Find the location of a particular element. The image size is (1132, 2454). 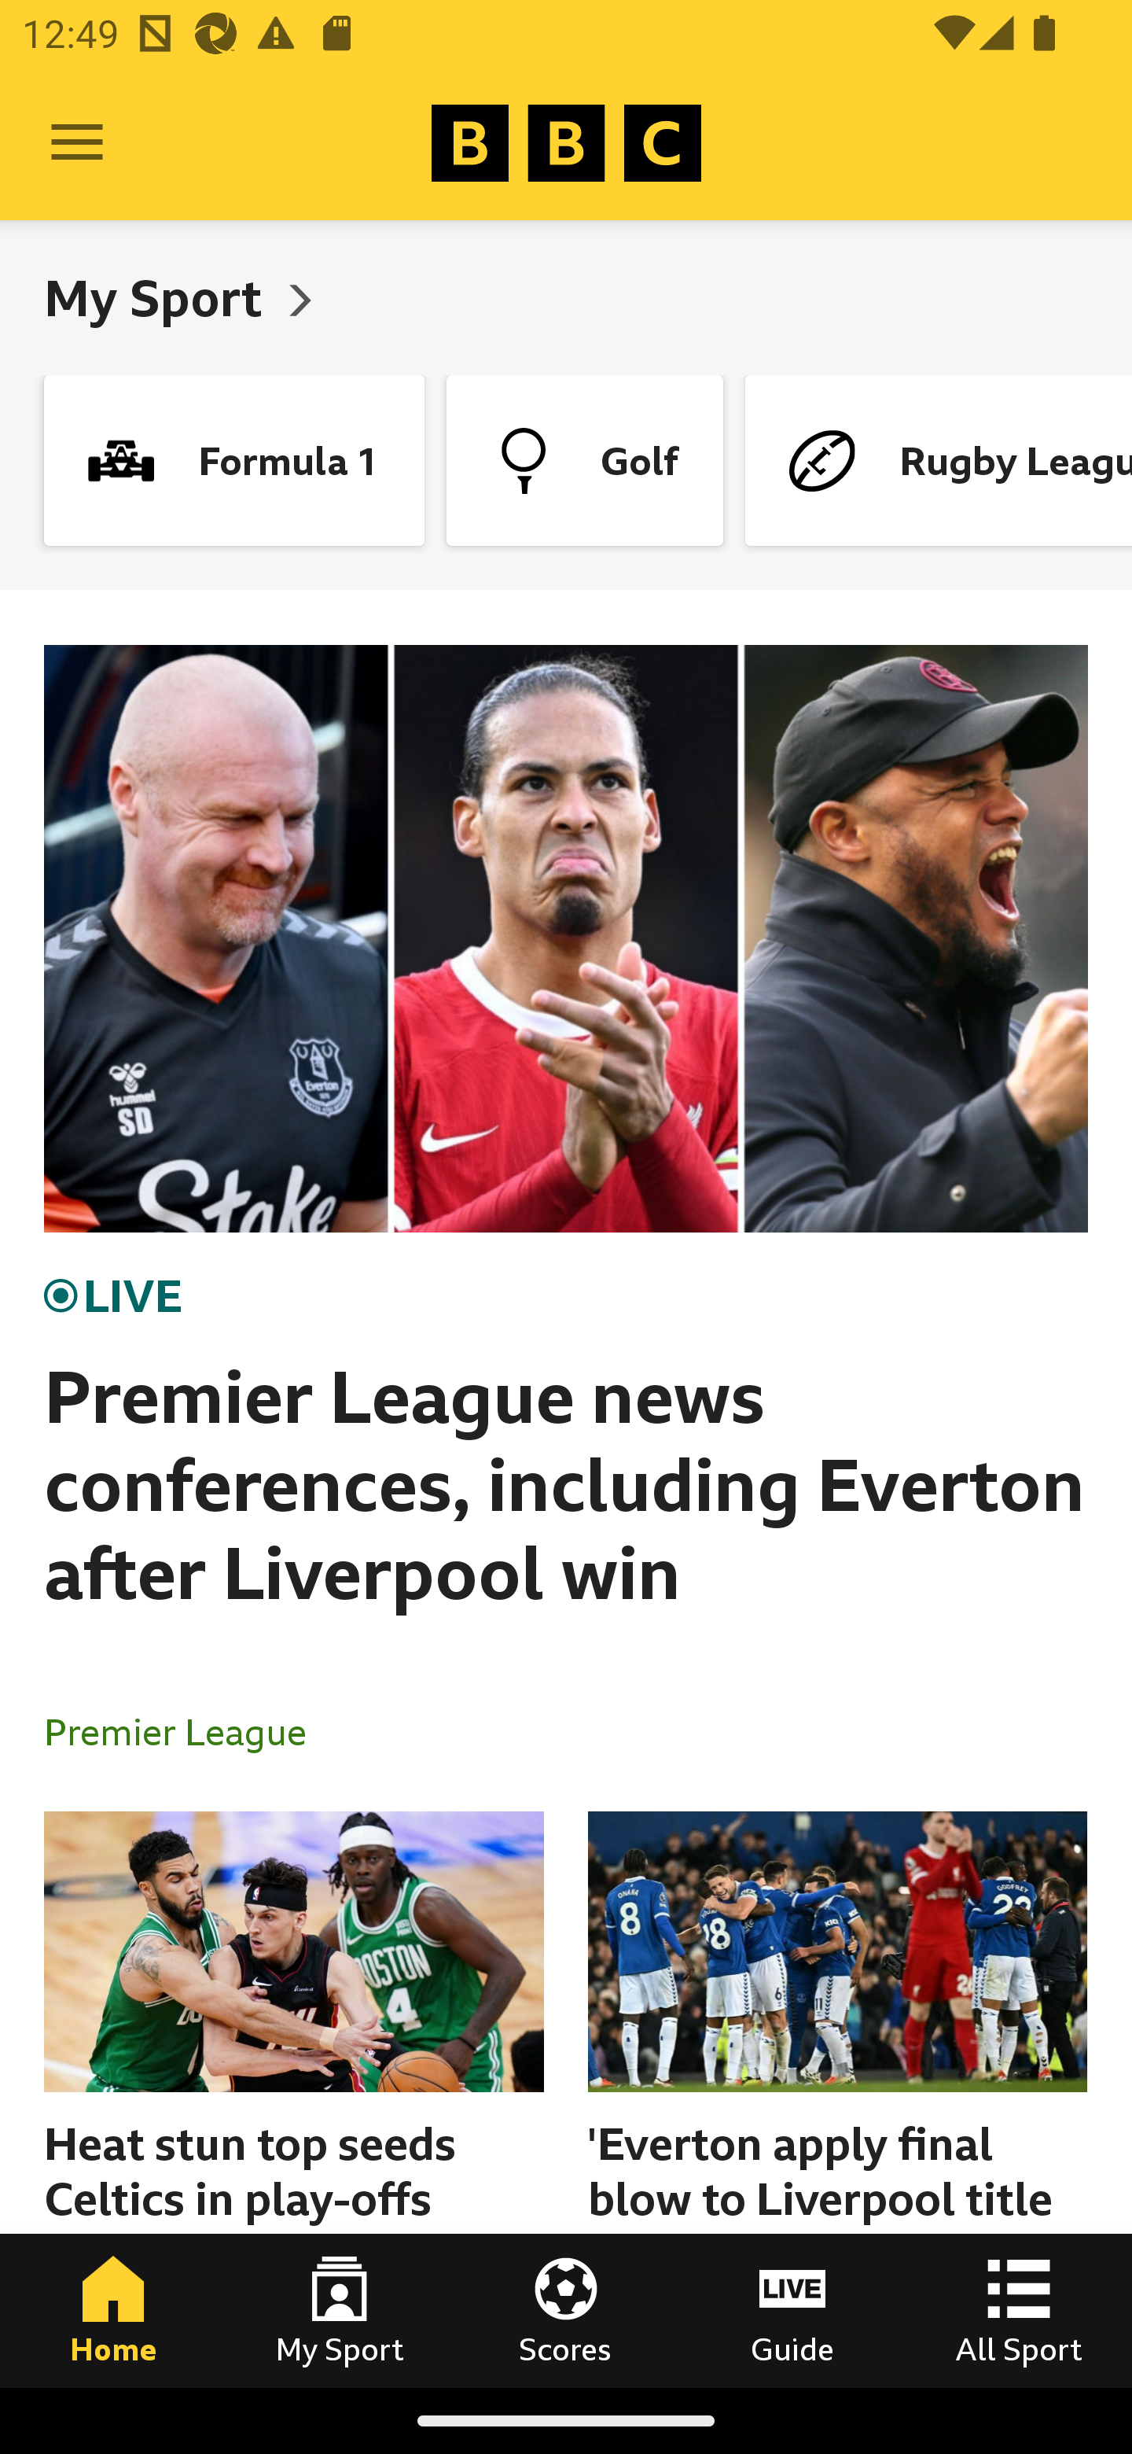

Guide is located at coordinates (792, 2310).